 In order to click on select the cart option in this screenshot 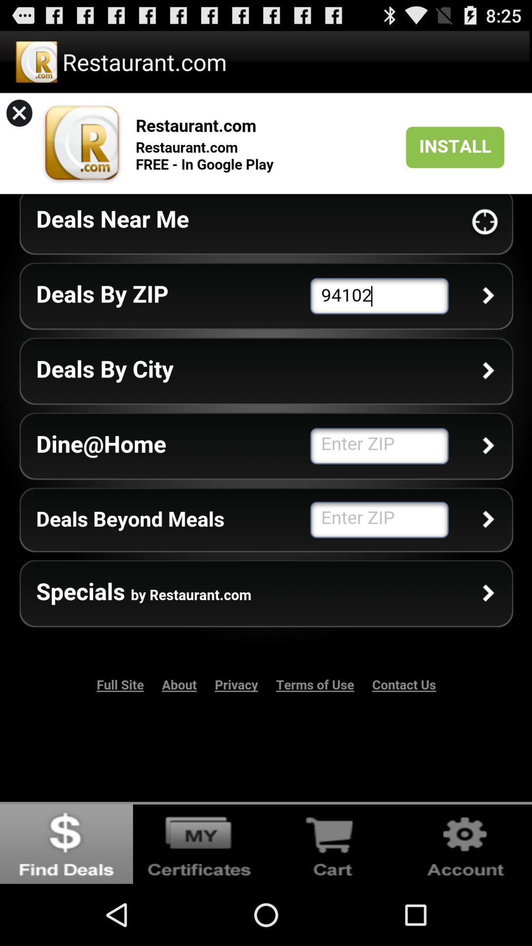, I will do `click(332, 843)`.